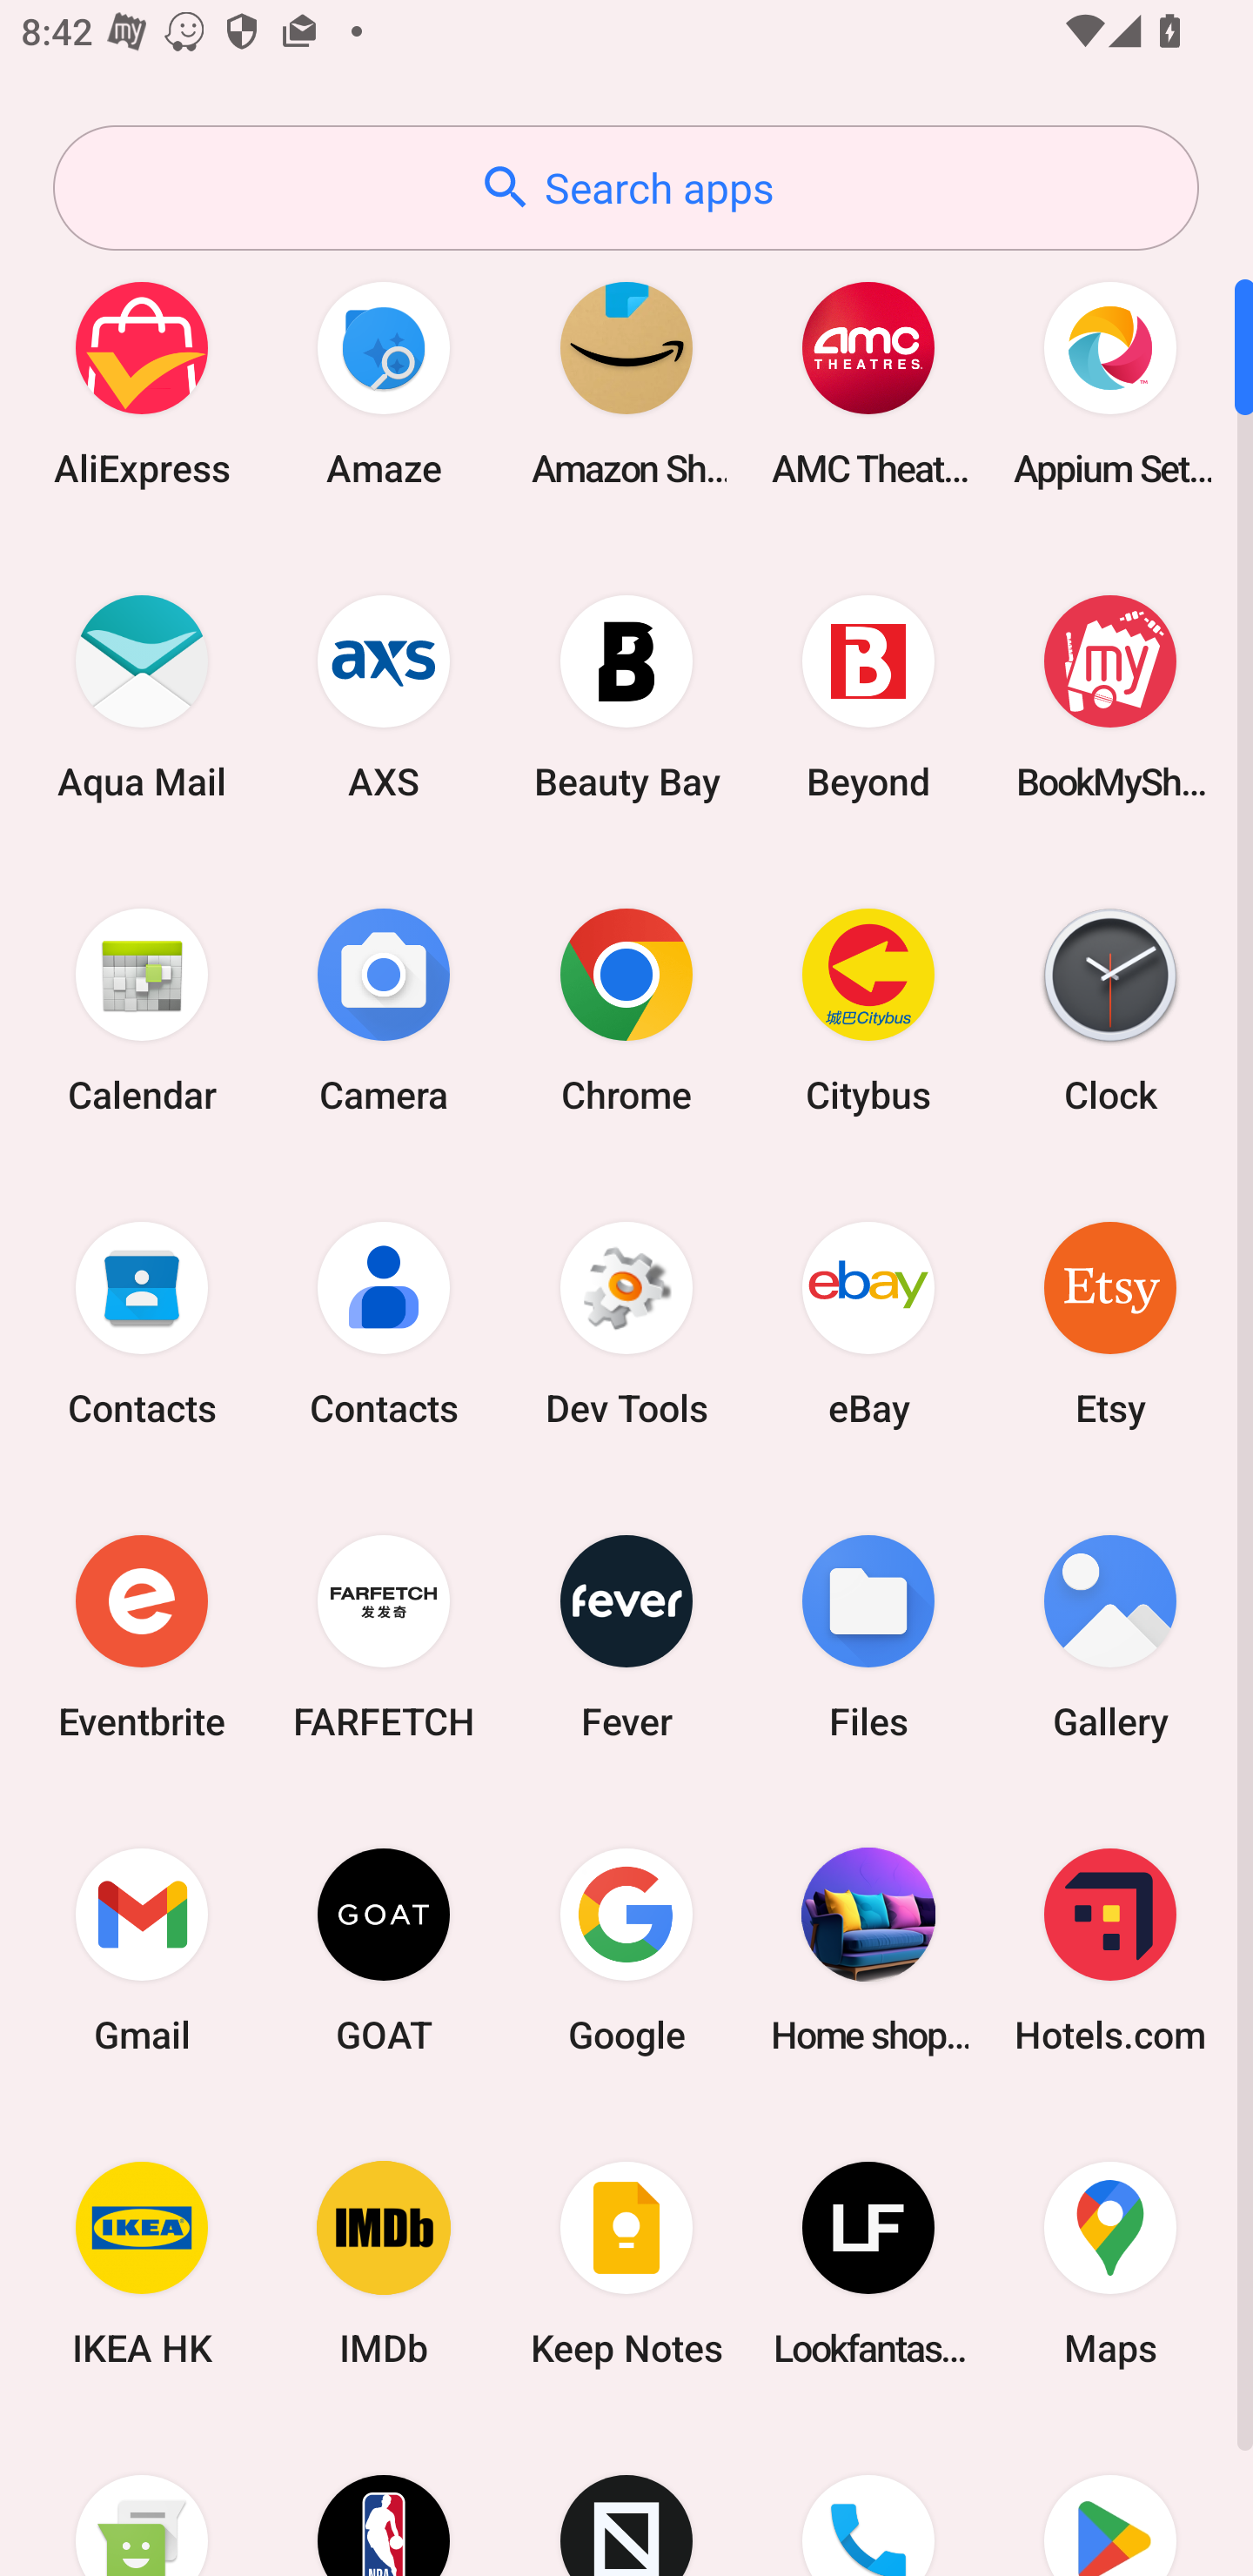 The width and height of the screenshot is (1253, 2576). I want to click on Appium Settings, so click(1110, 383).